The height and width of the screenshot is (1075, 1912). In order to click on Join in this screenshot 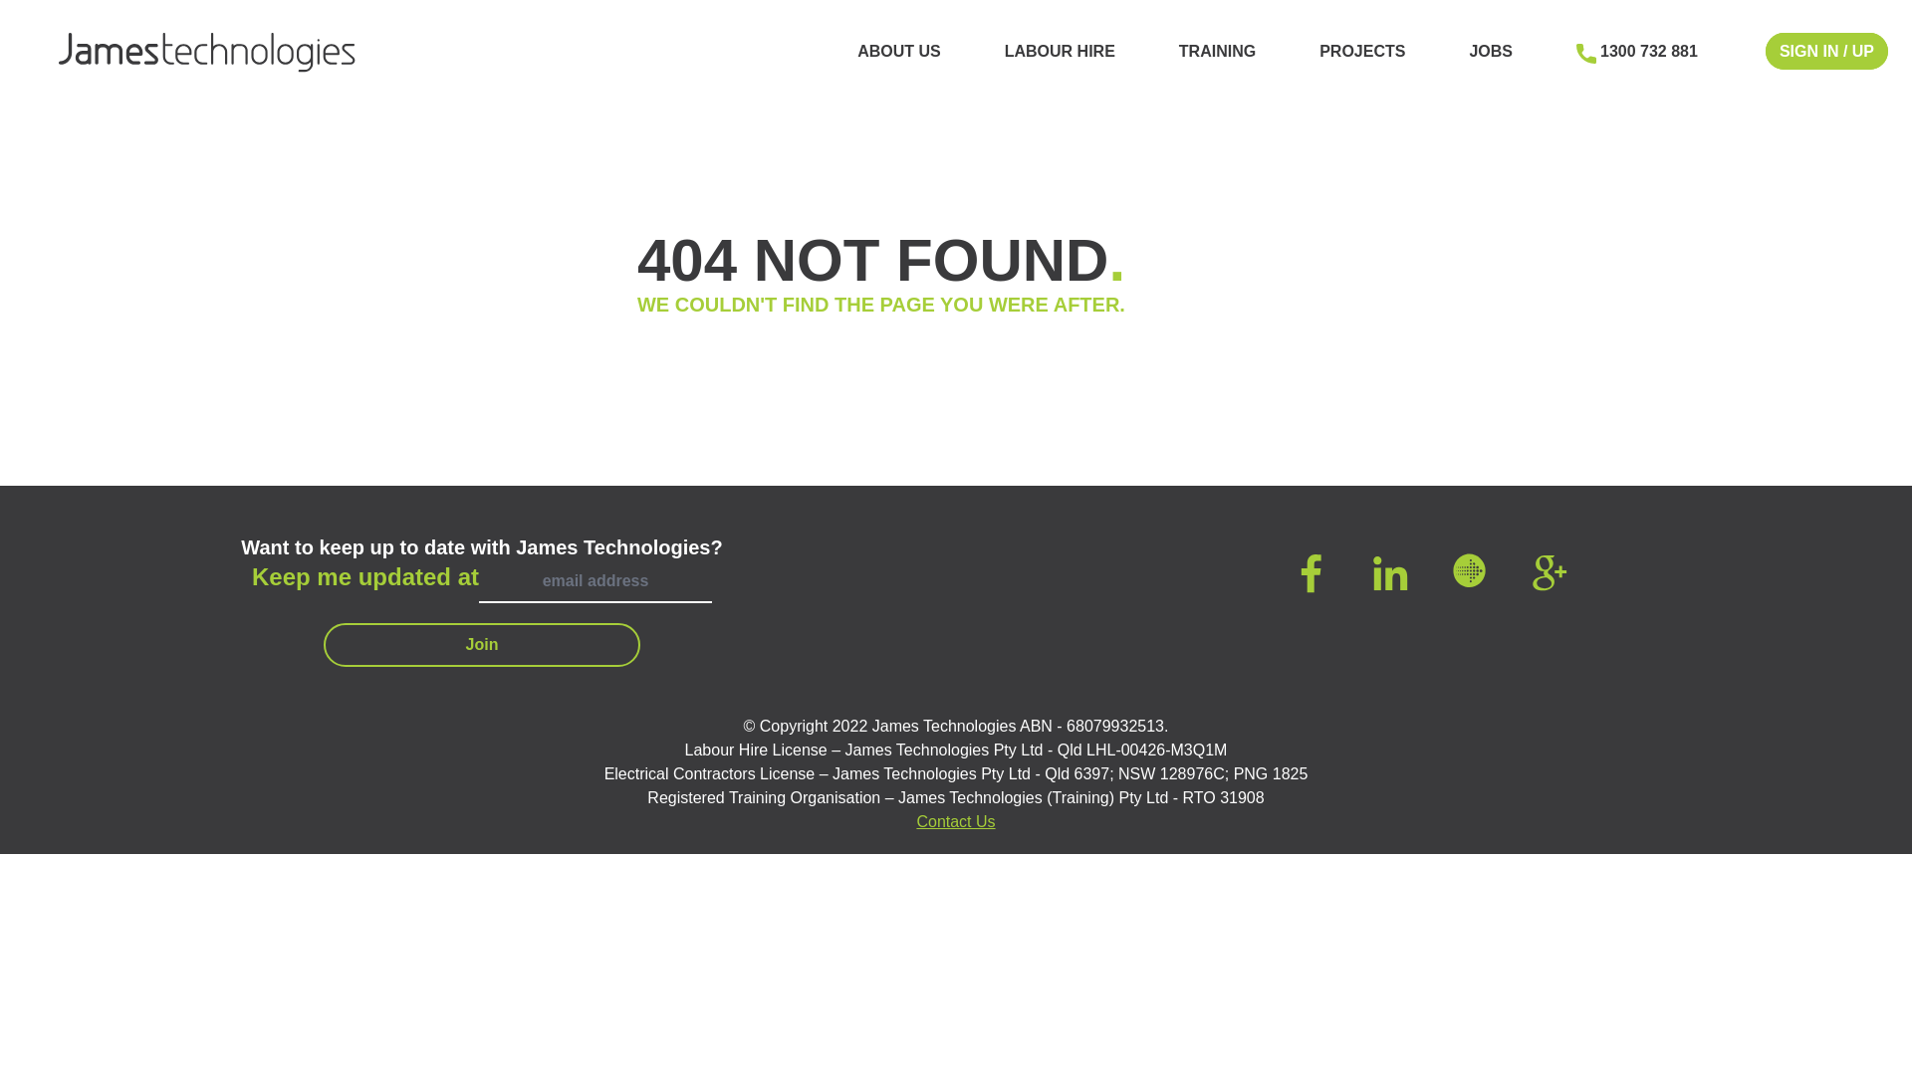, I will do `click(482, 645)`.